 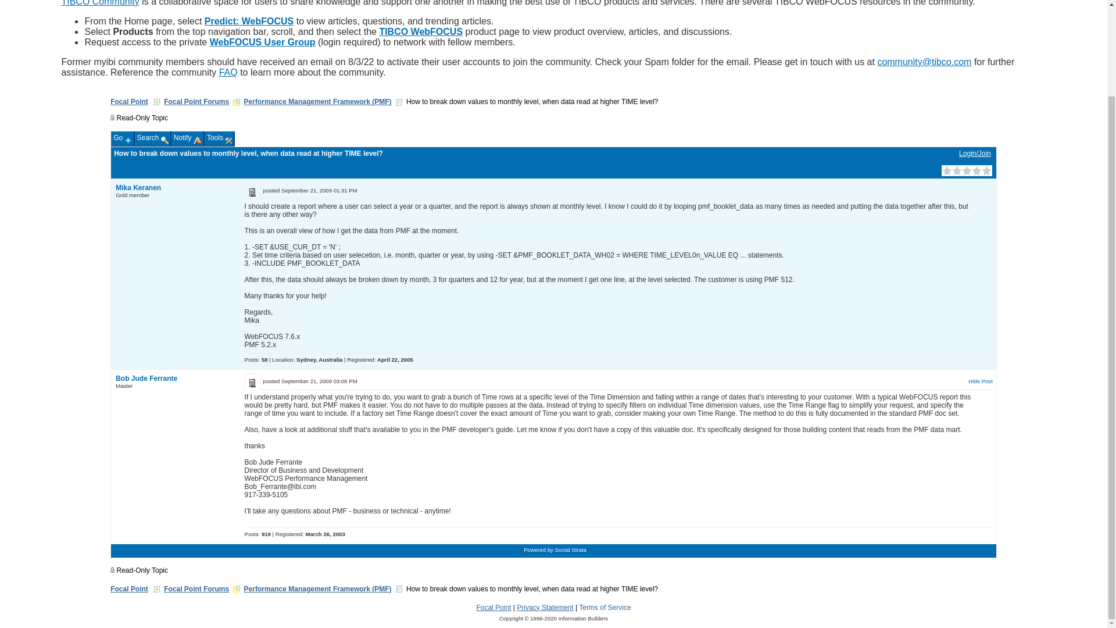 What do you see at coordinates (236, 588) in the screenshot?
I see `Hop To Forum Categories` at bounding box center [236, 588].